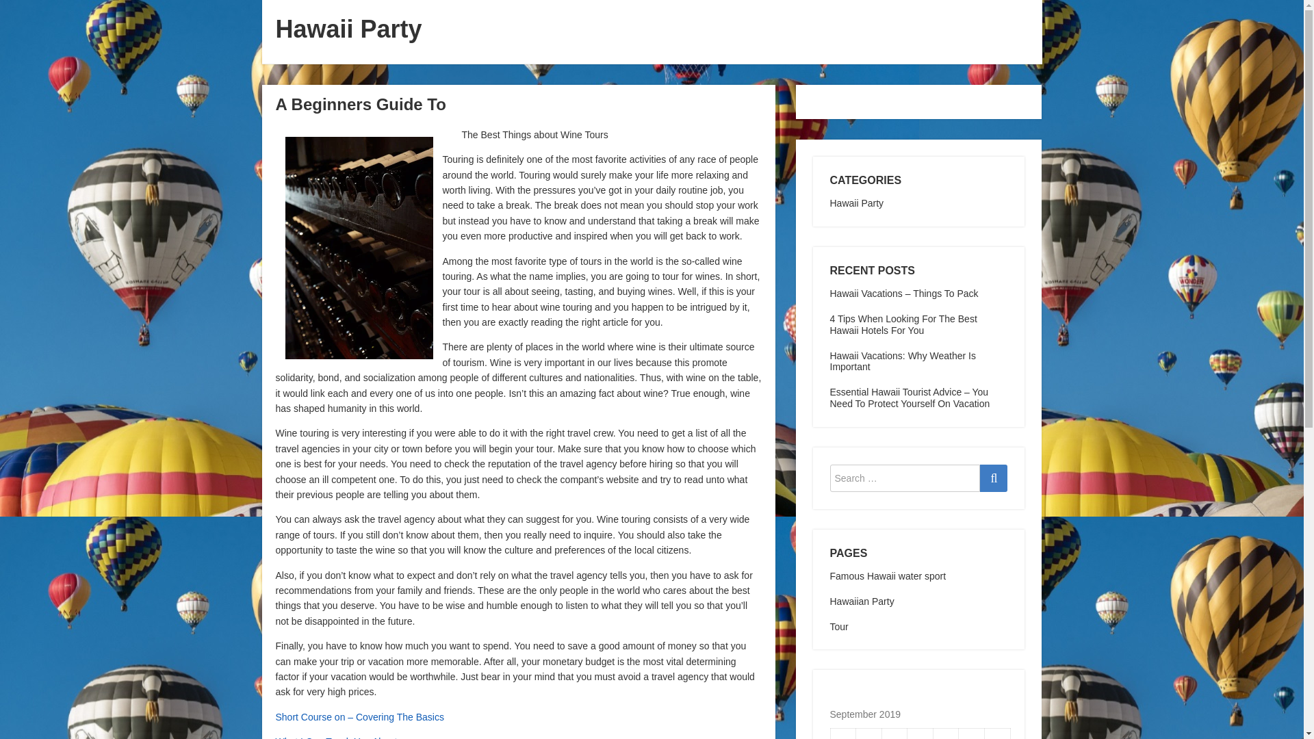 The height and width of the screenshot is (739, 1314). Describe the element at coordinates (902, 324) in the screenshot. I see `4 Tips When Looking For The Best Hawaii Hotels For You` at that location.